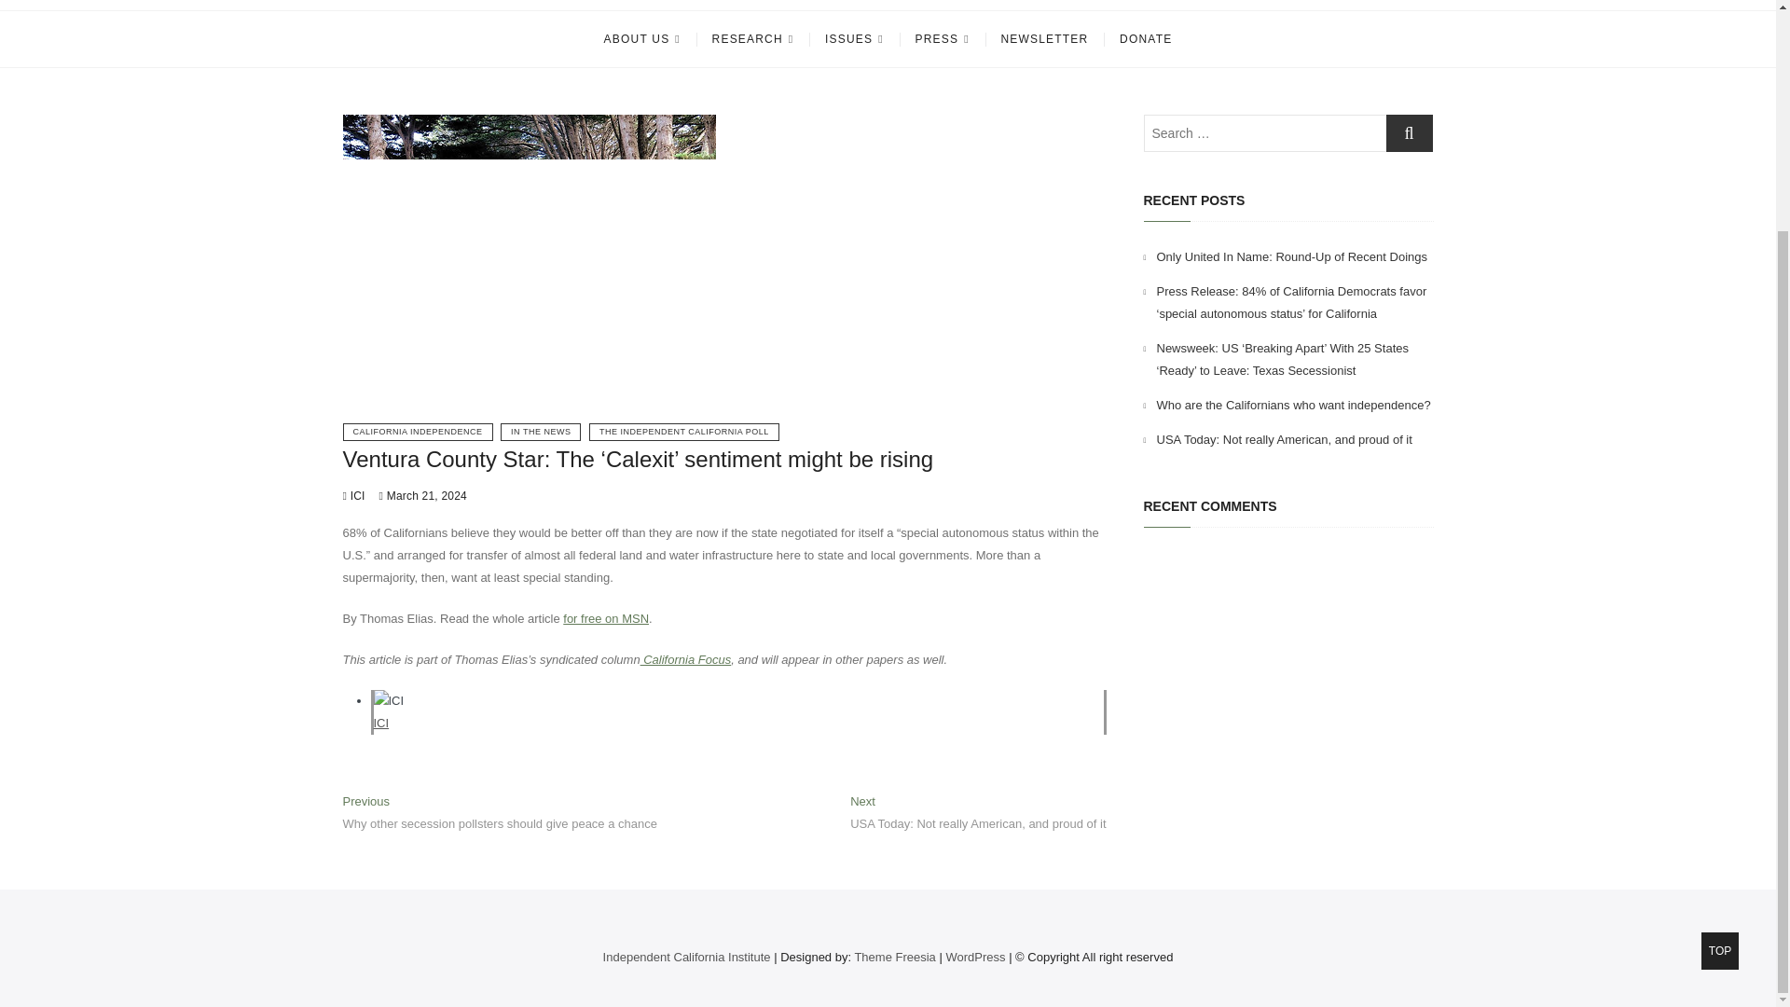 The width and height of the screenshot is (1790, 1007). Describe the element at coordinates (686, 658) in the screenshot. I see `California Focus` at that location.